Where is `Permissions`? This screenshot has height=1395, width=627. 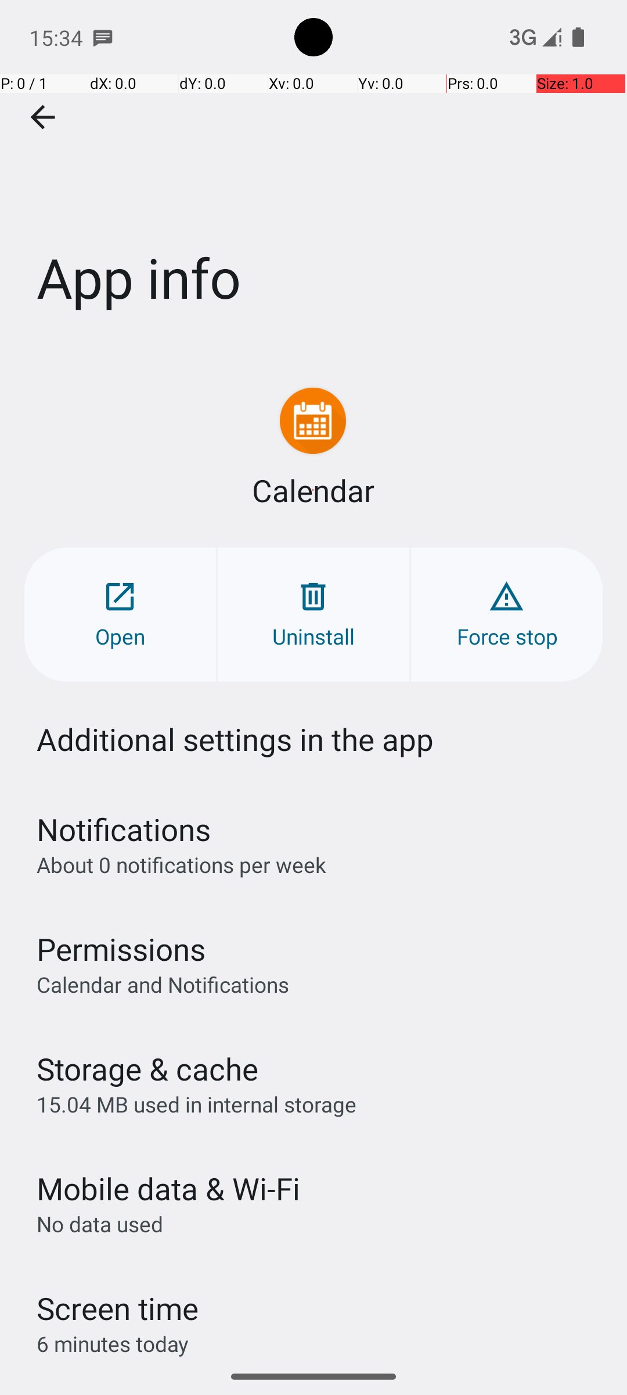
Permissions is located at coordinates (121, 949).